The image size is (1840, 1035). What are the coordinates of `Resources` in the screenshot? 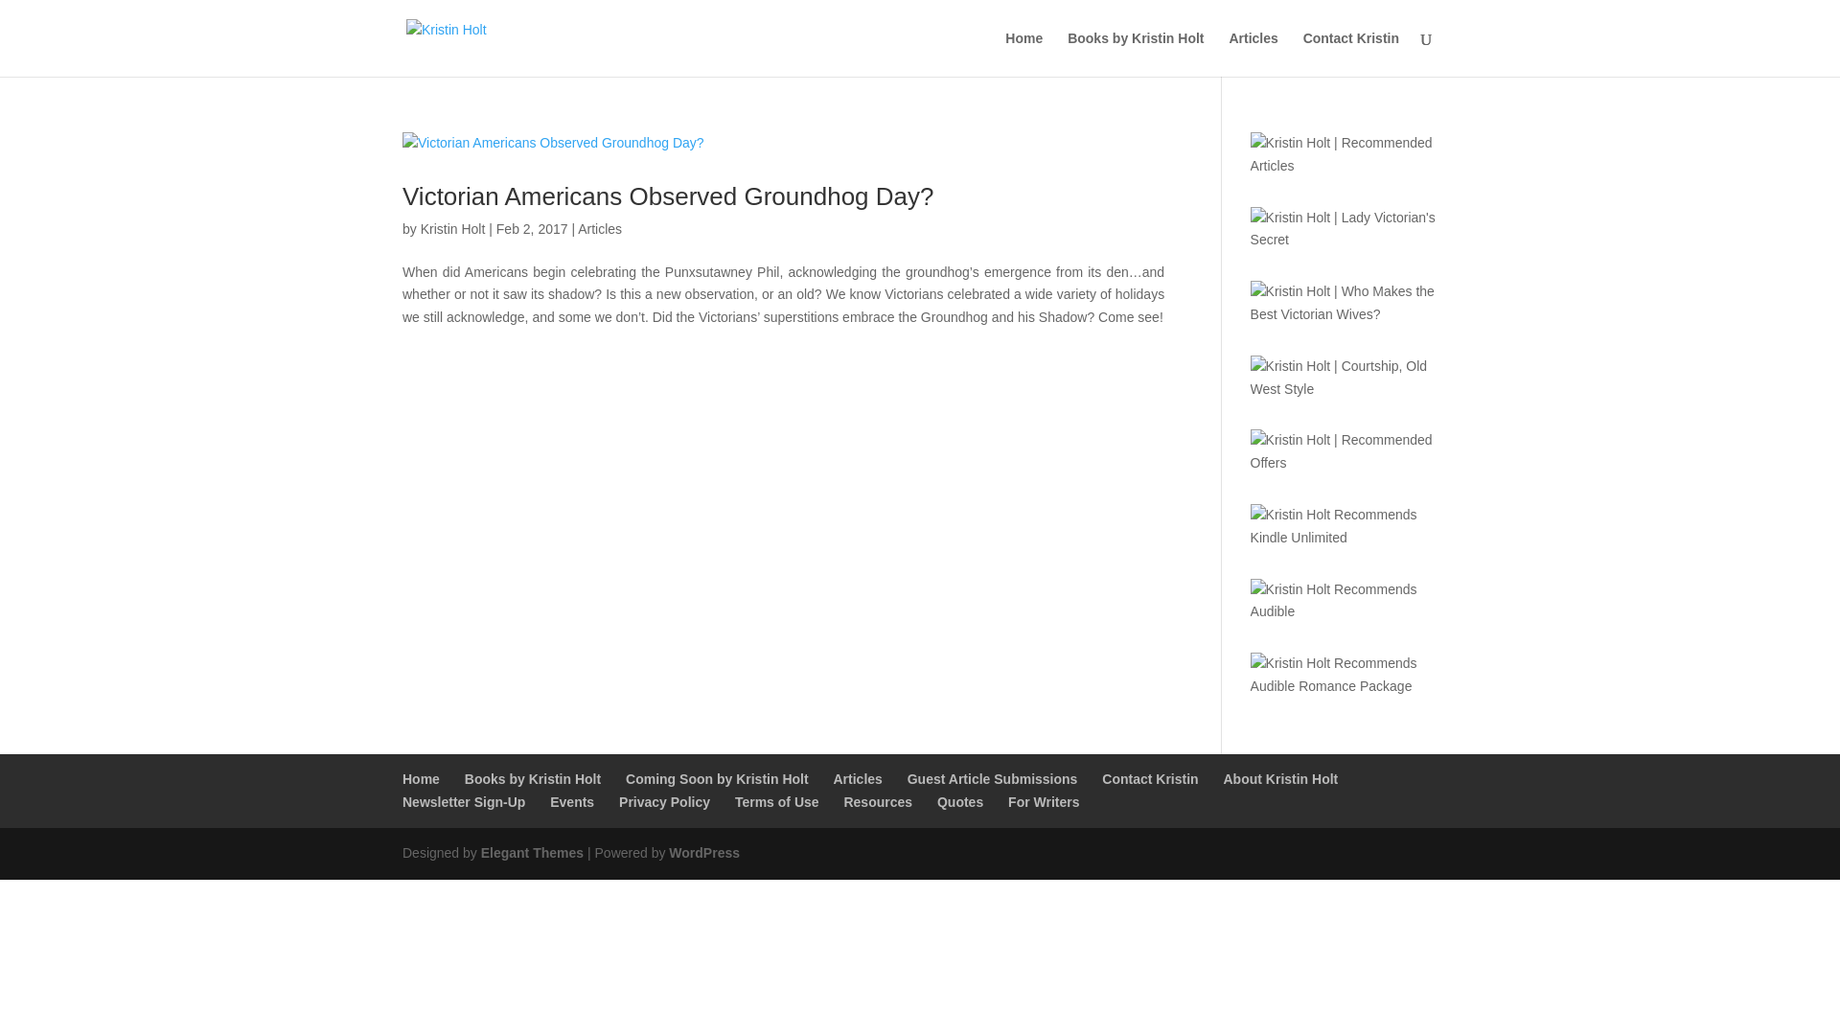 It's located at (878, 801).